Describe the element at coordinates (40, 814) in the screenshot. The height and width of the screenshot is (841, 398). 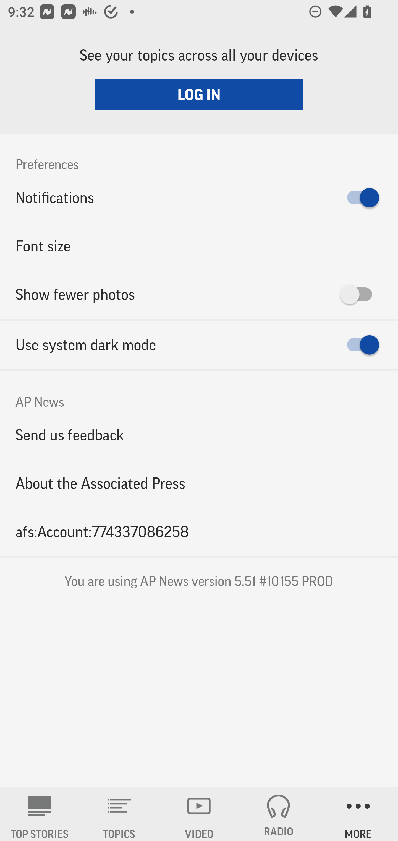
I see `AP News TOP STORIES` at that location.